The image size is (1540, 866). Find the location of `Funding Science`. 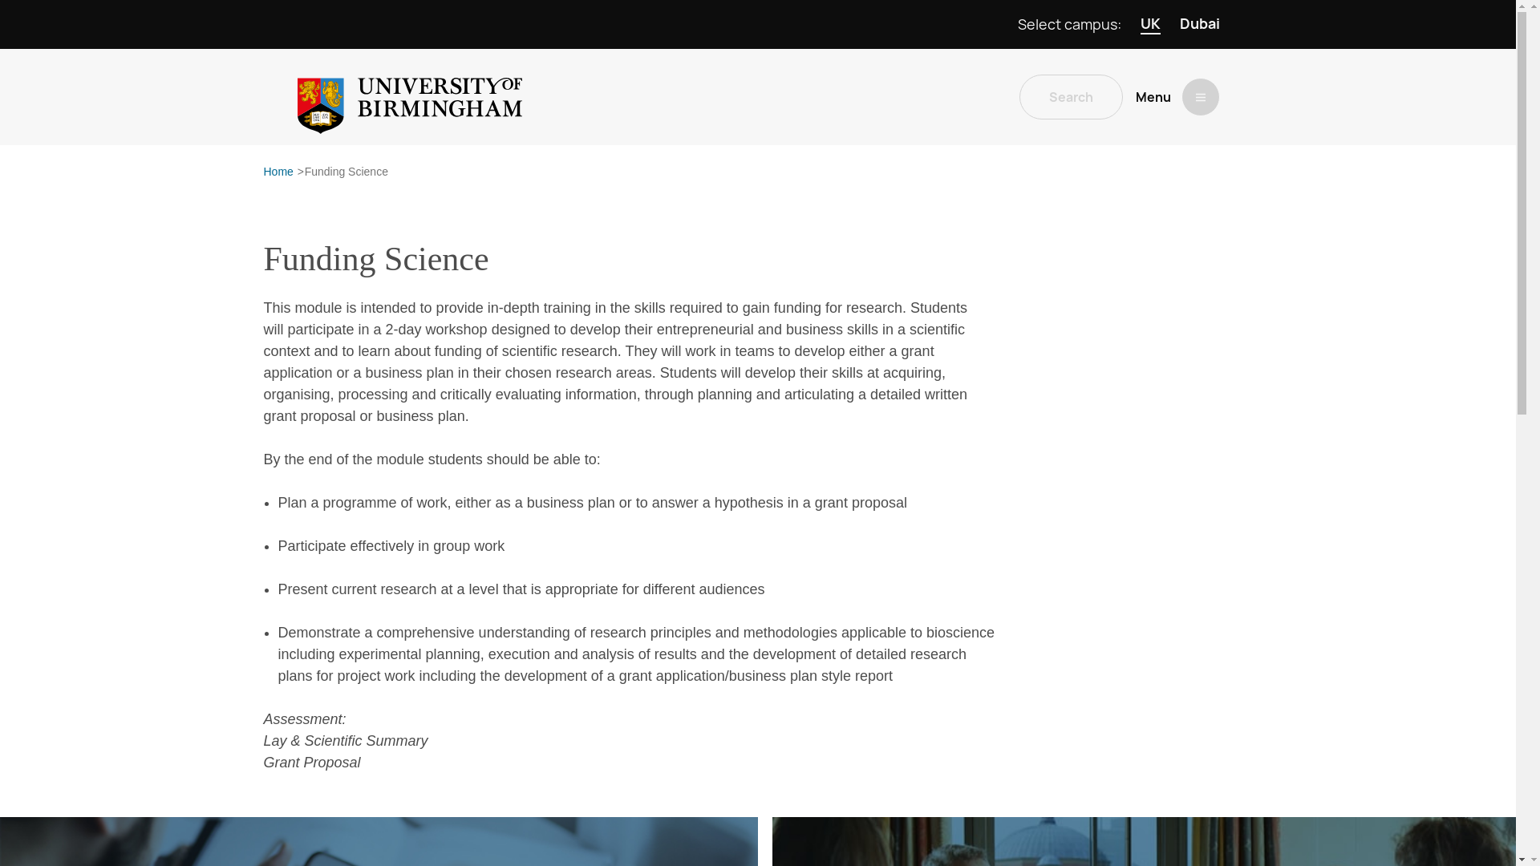

Funding Science is located at coordinates (346, 172).